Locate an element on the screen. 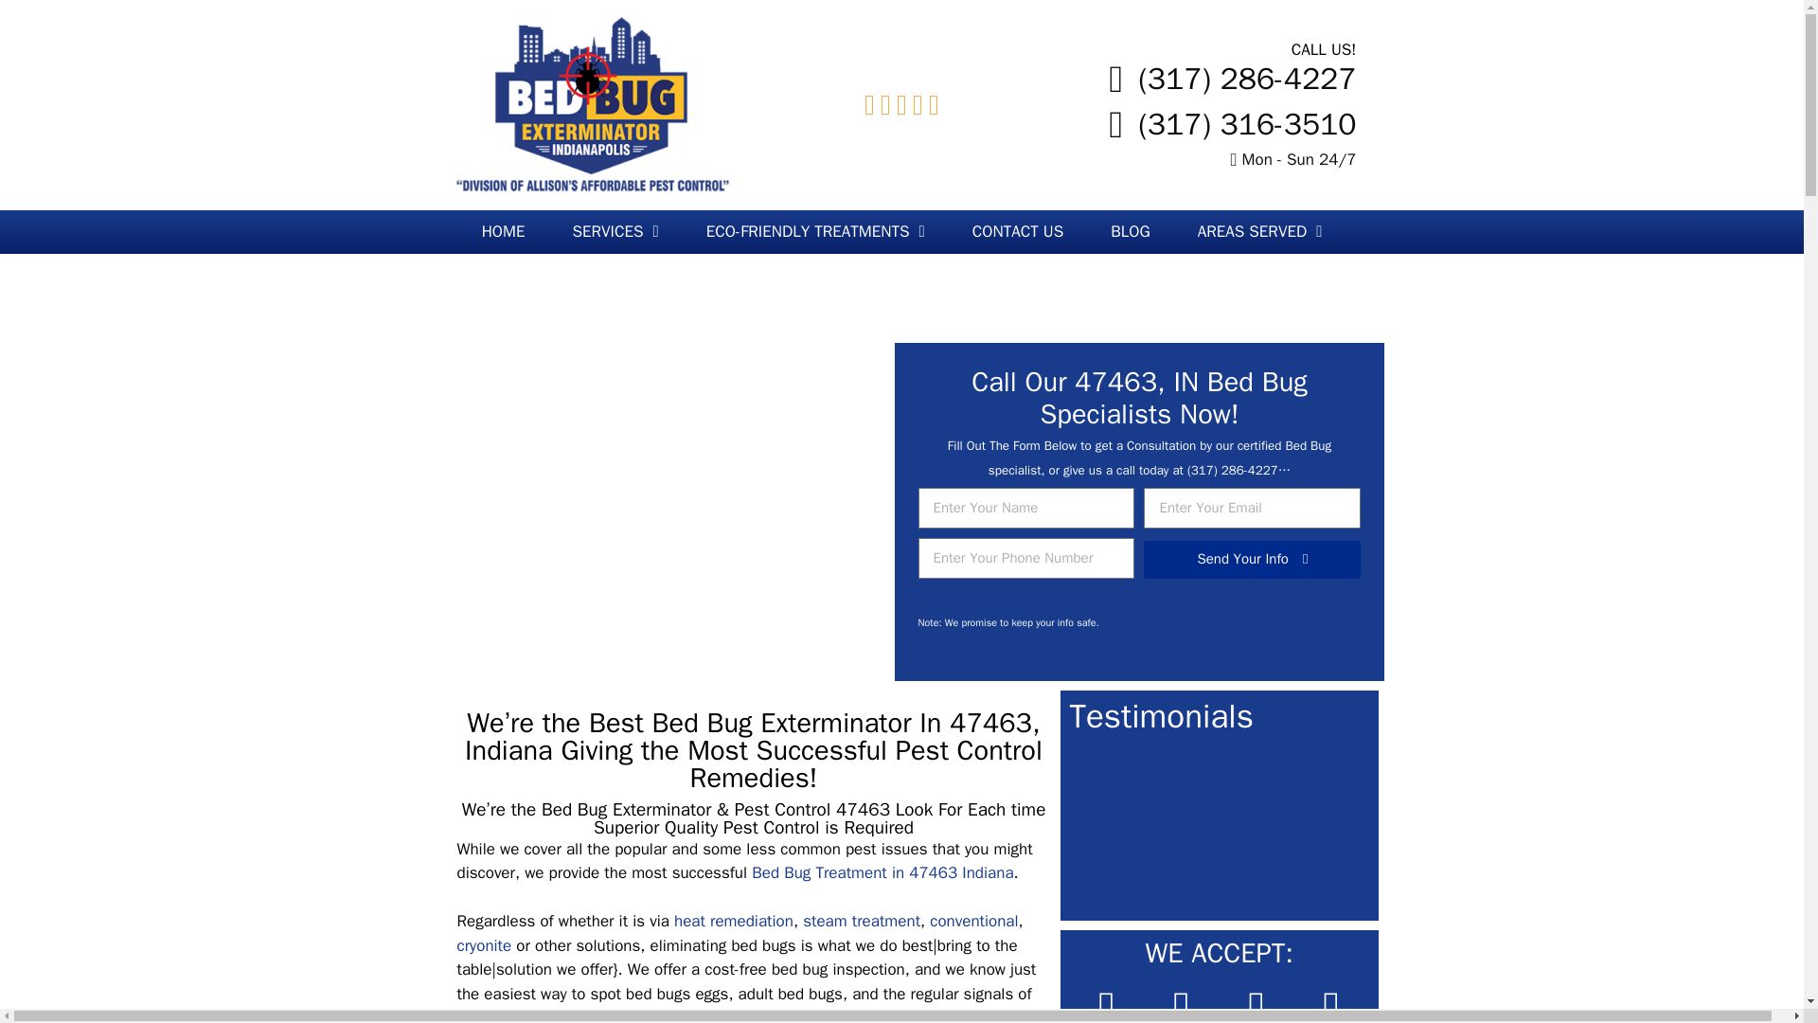  SERVICES is located at coordinates (615, 231).